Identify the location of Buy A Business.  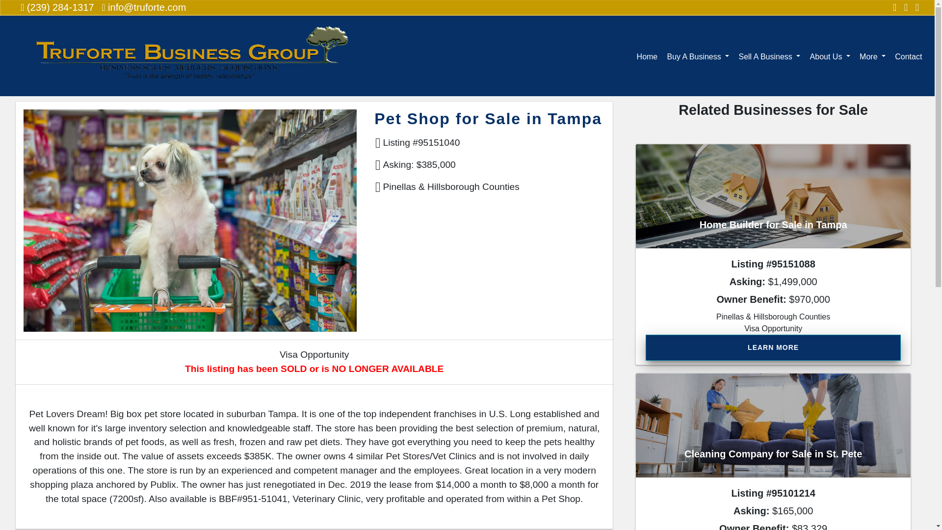
(698, 56).